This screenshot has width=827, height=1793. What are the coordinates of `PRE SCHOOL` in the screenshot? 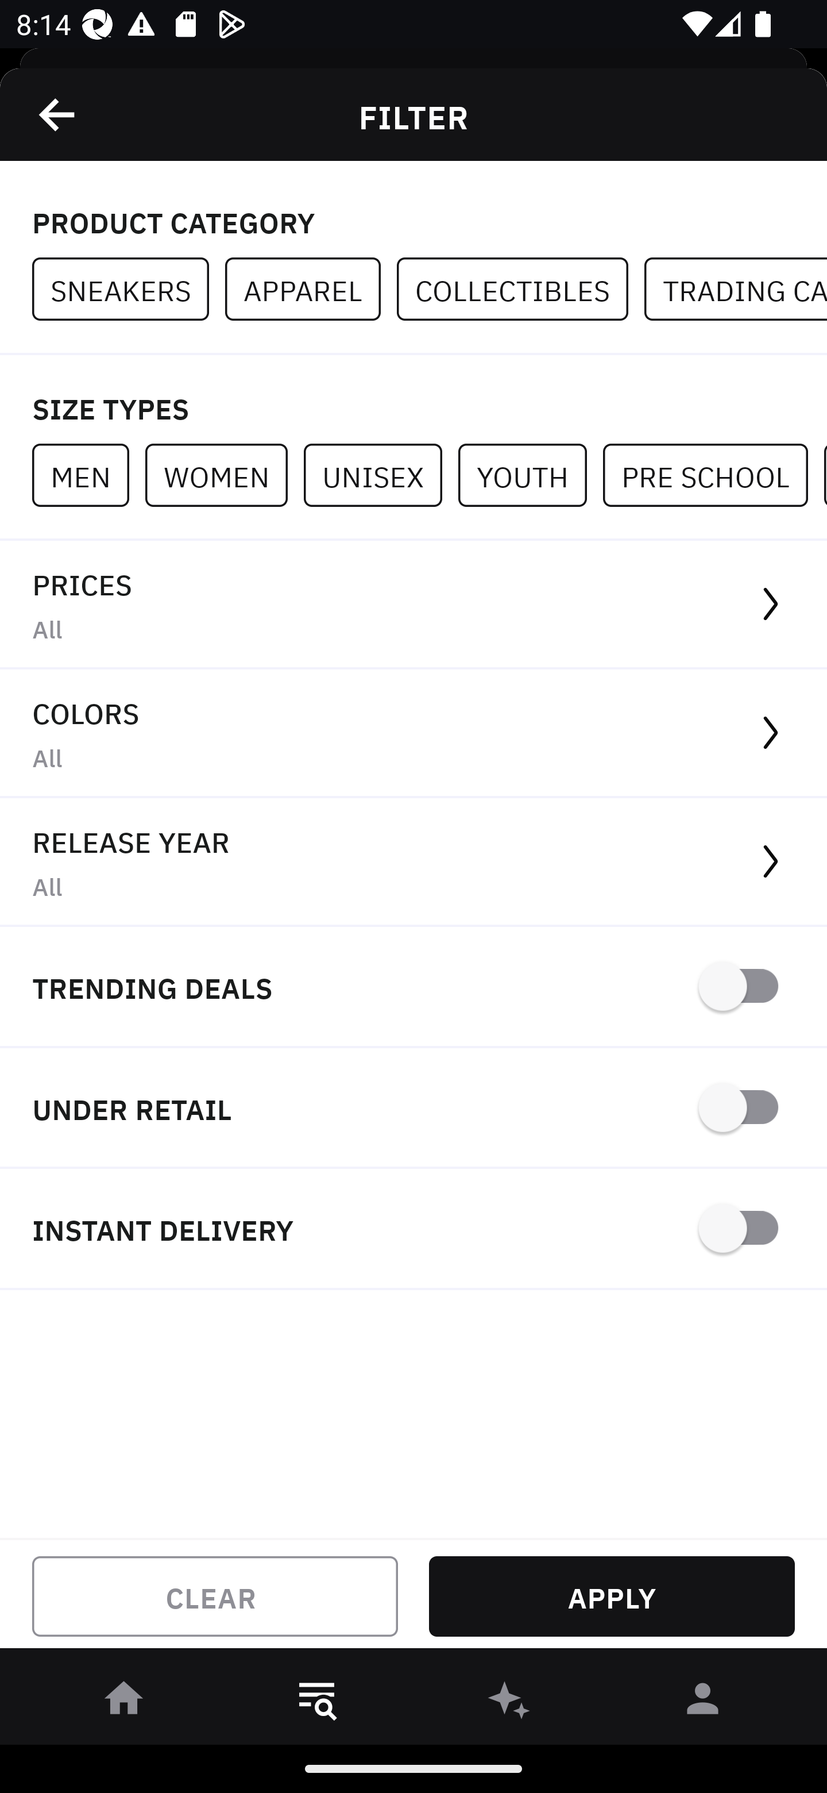 It's located at (713, 475).